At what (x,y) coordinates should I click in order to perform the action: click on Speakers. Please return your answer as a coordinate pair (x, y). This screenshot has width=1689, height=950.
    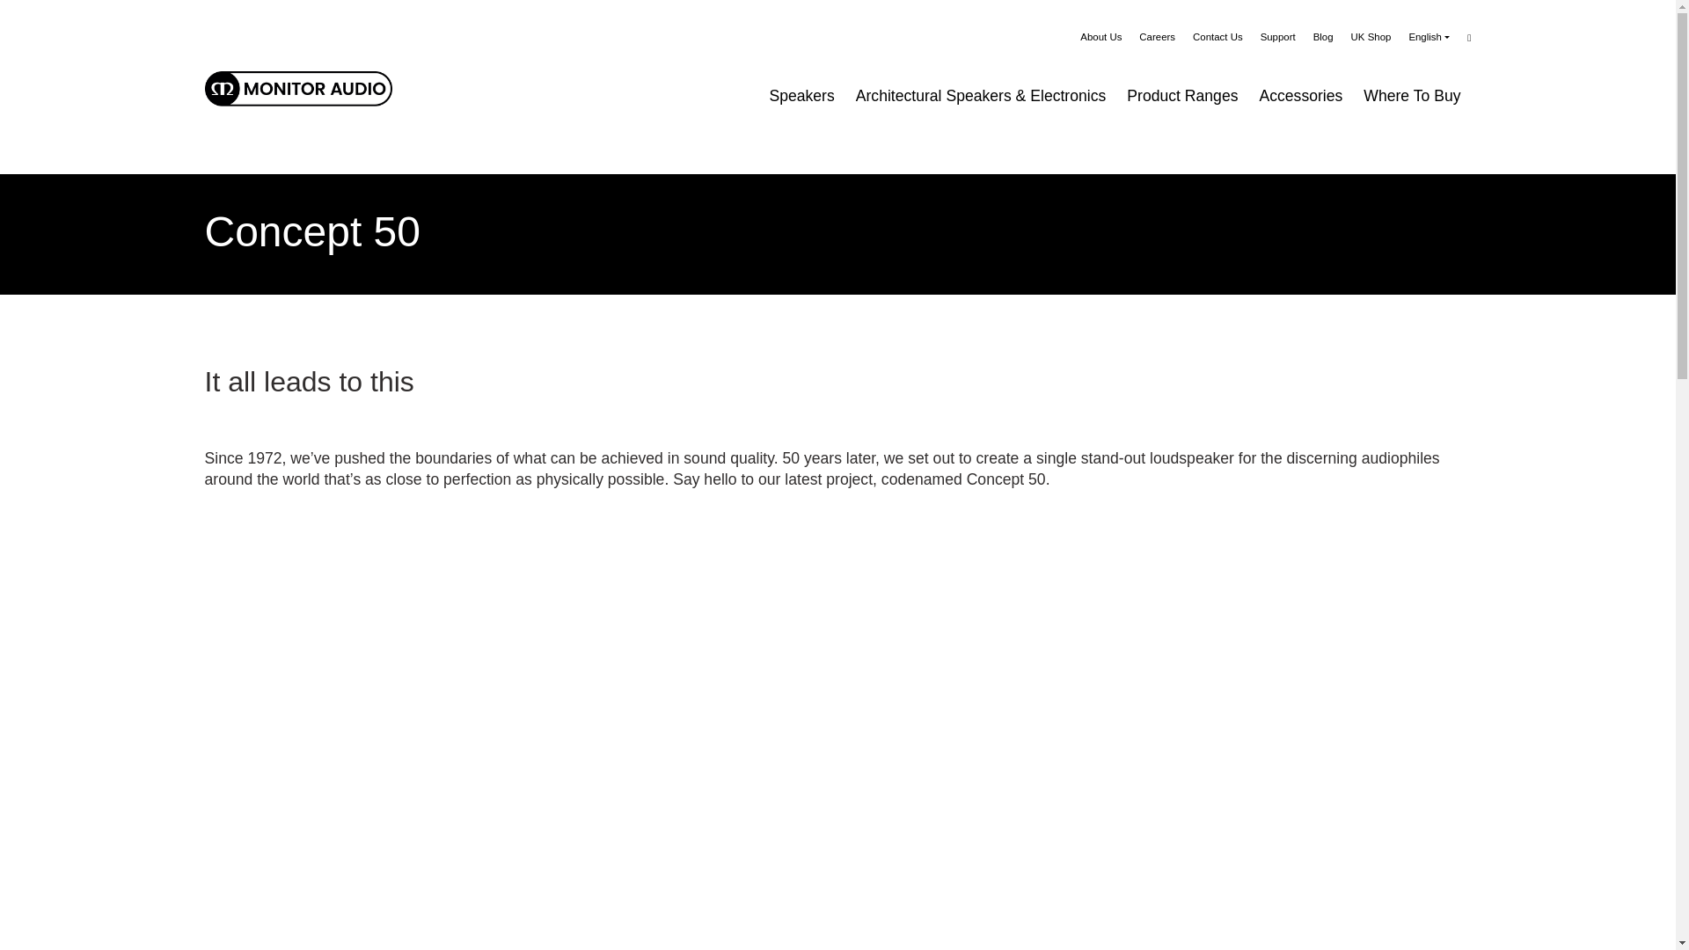
    Looking at the image, I should click on (801, 95).